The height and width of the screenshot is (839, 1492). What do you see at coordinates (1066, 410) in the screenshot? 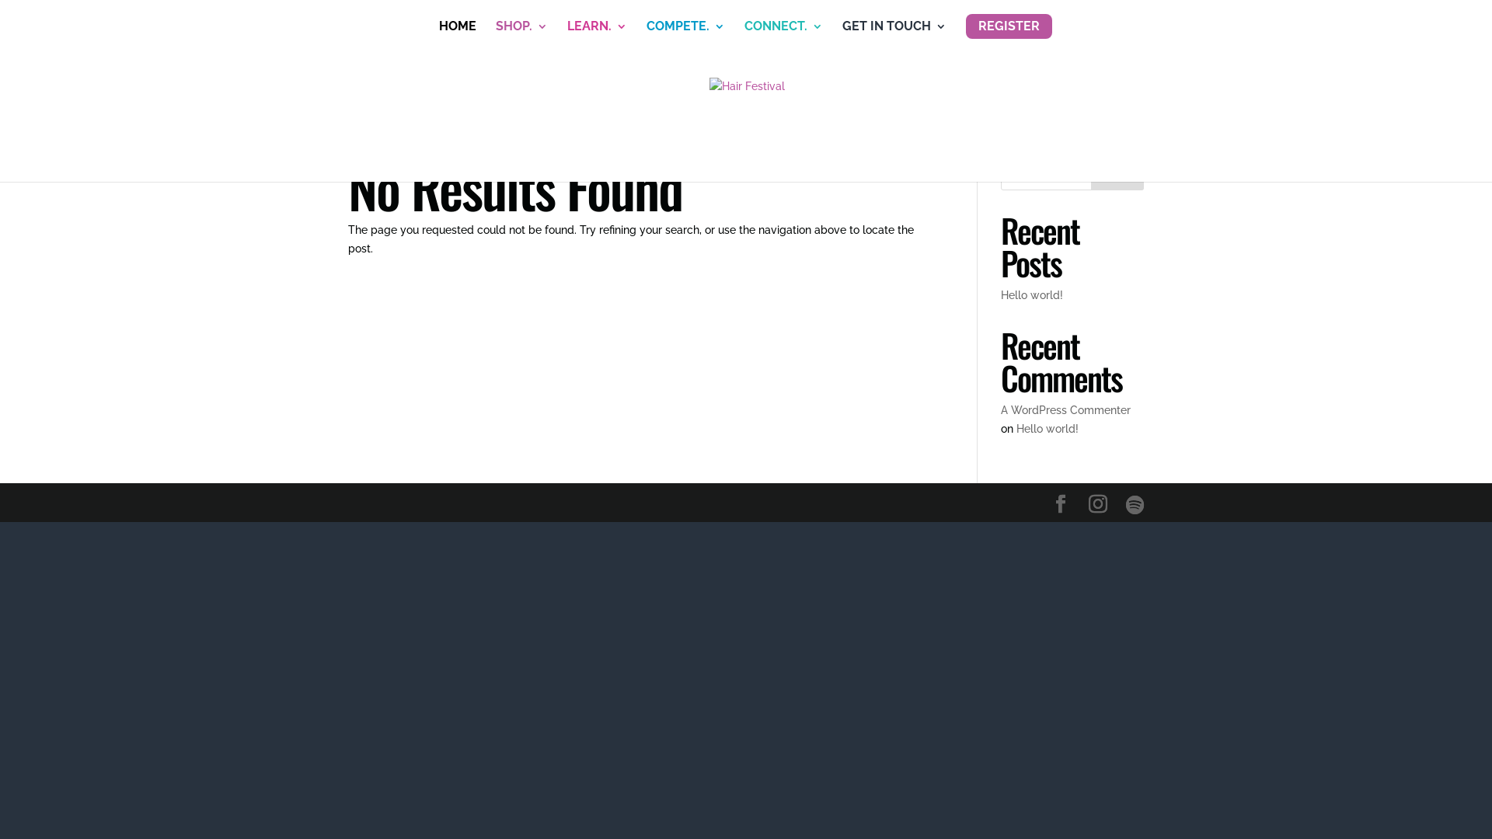
I see `A WordPress Commenter` at bounding box center [1066, 410].